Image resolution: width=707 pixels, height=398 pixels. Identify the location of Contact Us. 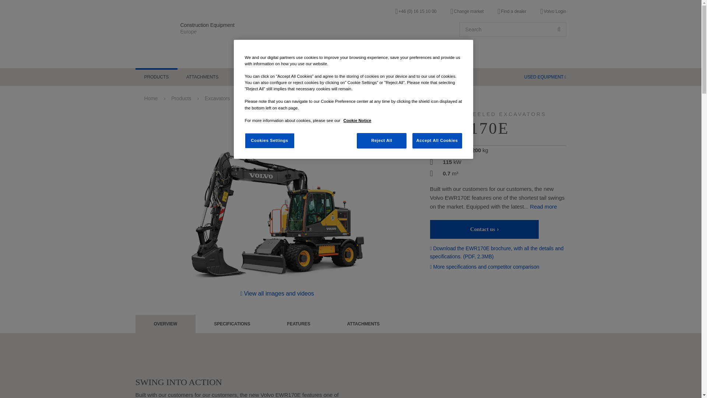
(484, 229).